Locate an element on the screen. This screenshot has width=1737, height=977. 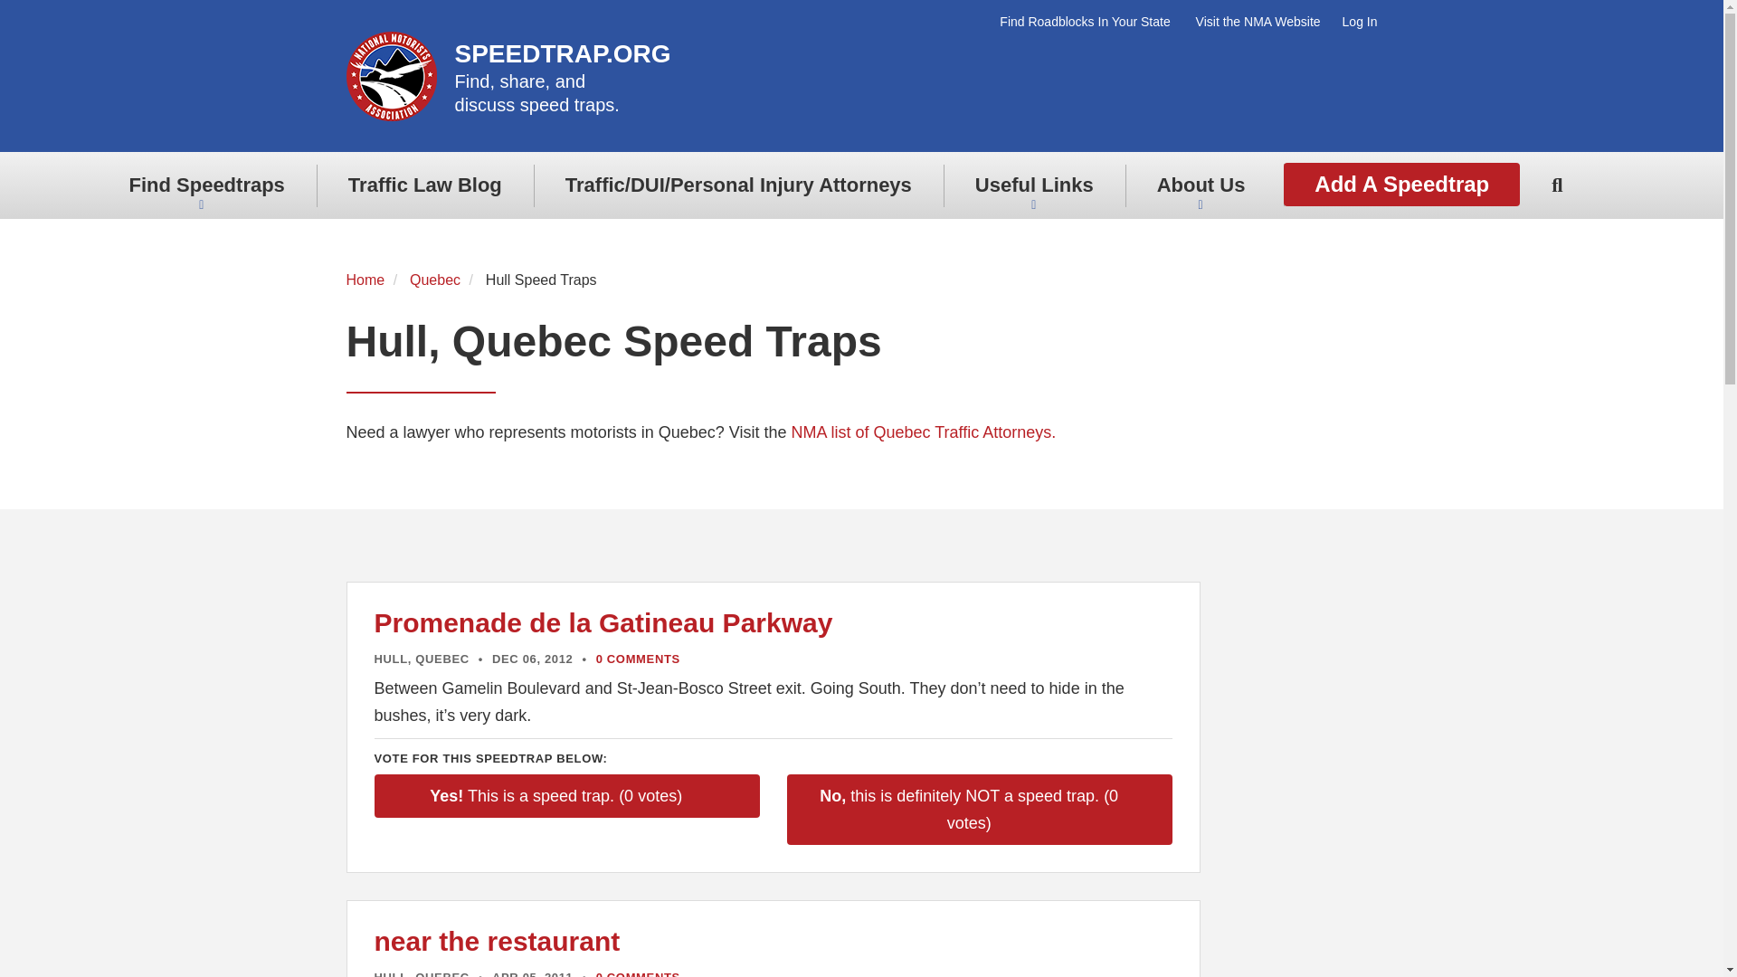
Find Roadblocks In Your State is located at coordinates (1354, 22).